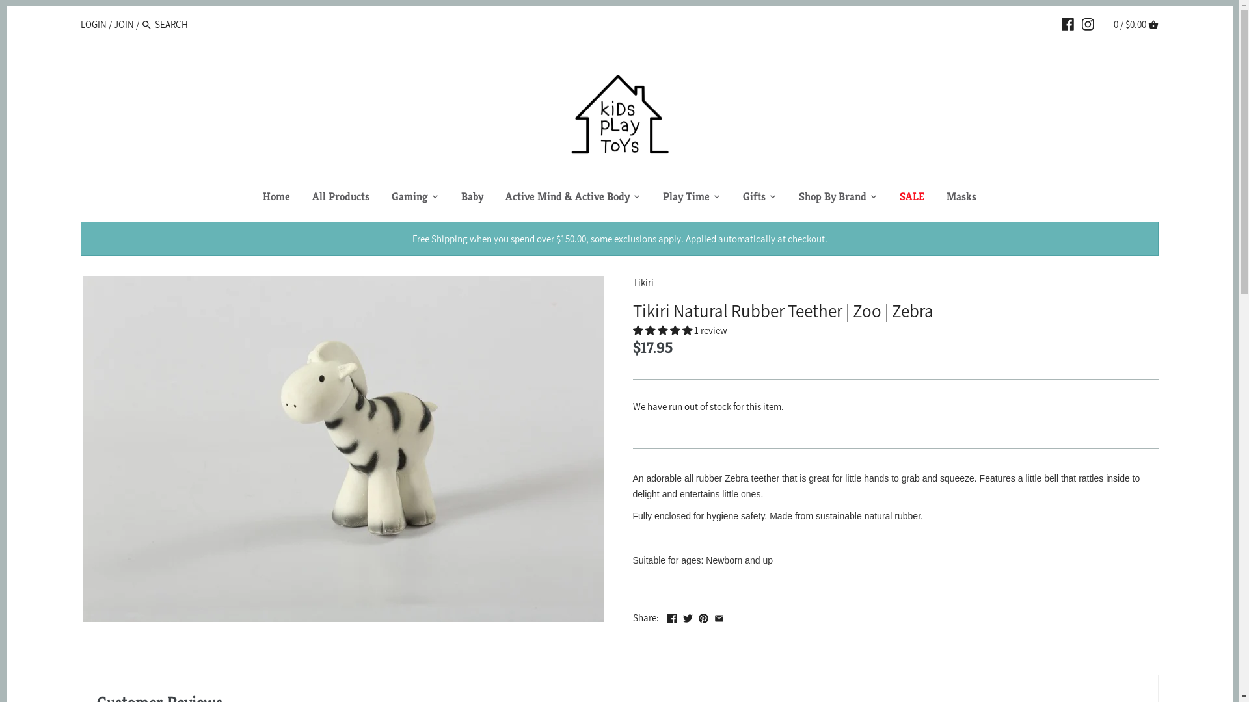 This screenshot has height=702, width=1249. I want to click on Shop By Brand, so click(833, 198).